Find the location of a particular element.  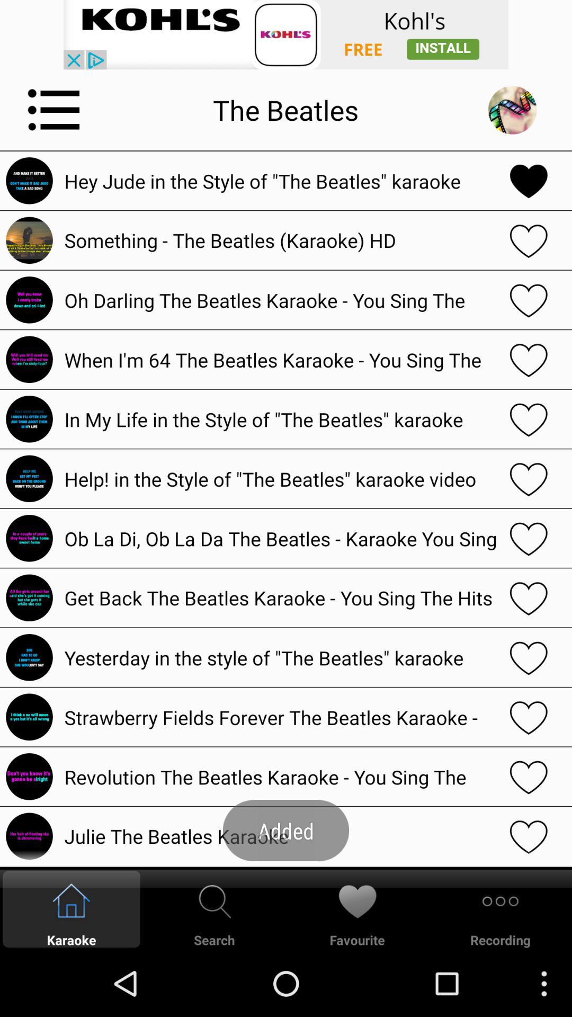

add to favourite is located at coordinates (529, 181).